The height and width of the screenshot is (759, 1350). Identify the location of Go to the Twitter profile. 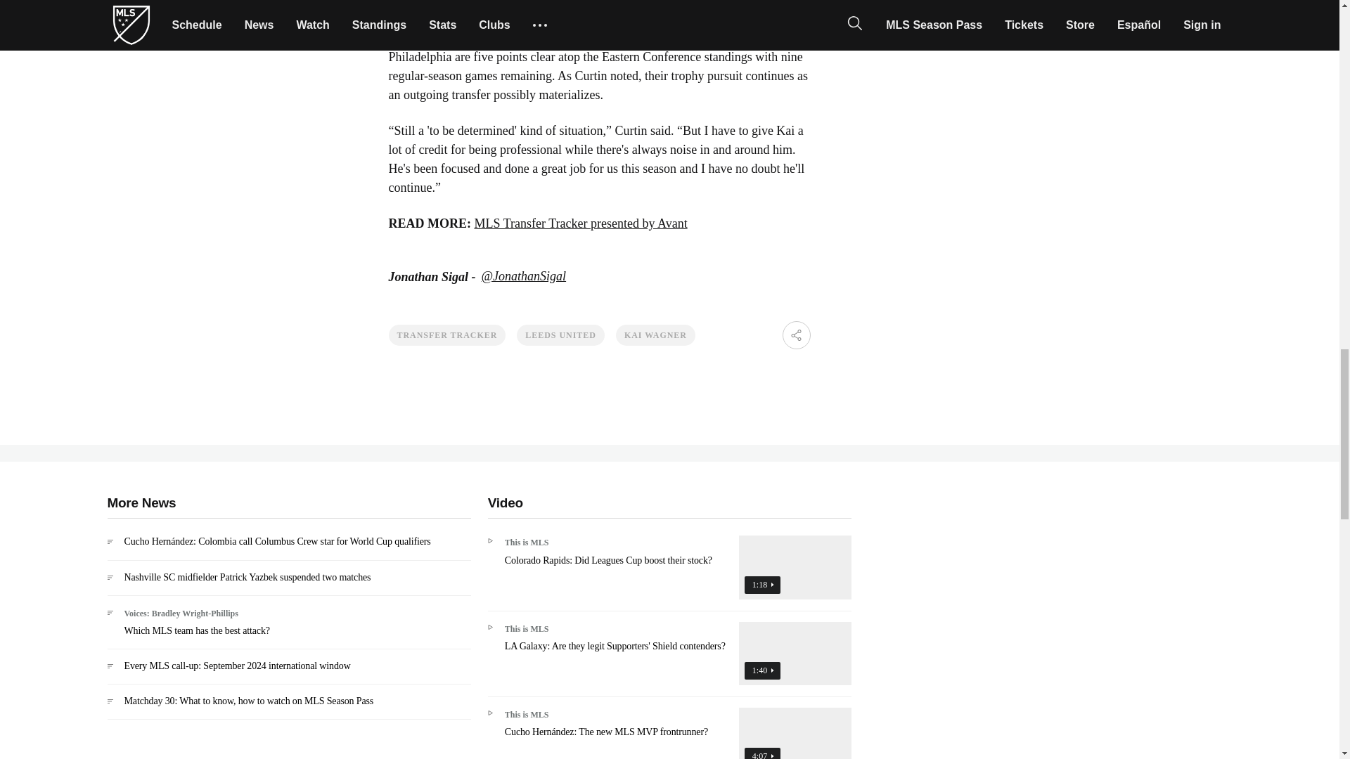
(525, 277).